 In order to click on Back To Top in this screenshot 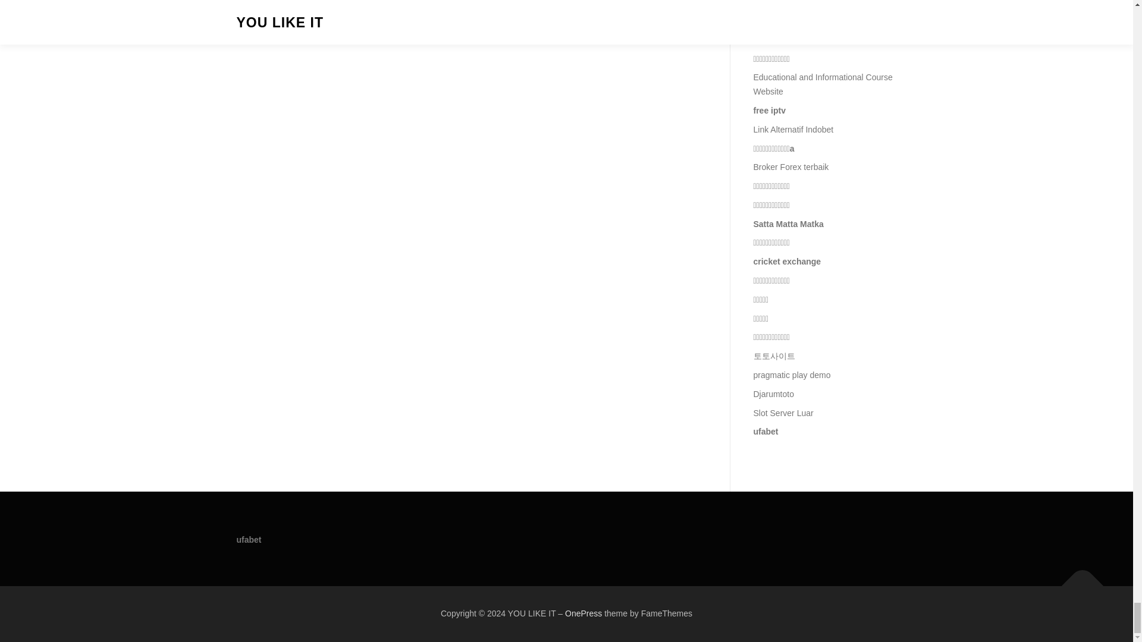, I will do `click(1077, 580)`.